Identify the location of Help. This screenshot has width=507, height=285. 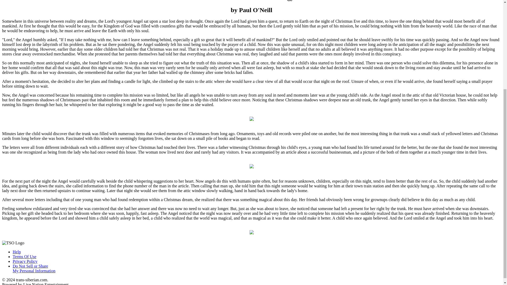
(17, 252).